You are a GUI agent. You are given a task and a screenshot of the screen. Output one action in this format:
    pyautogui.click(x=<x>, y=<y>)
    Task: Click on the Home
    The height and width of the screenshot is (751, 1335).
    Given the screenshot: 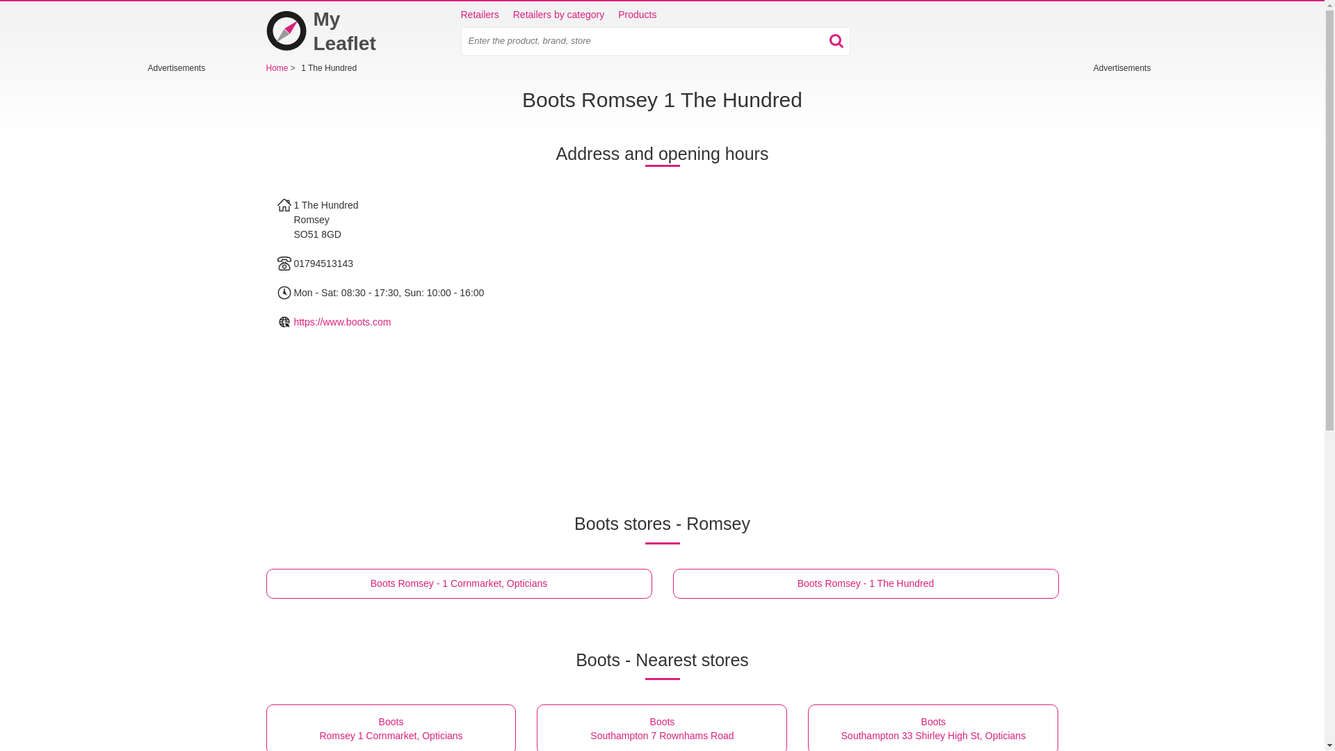 What is the action you would take?
    pyautogui.click(x=865, y=583)
    